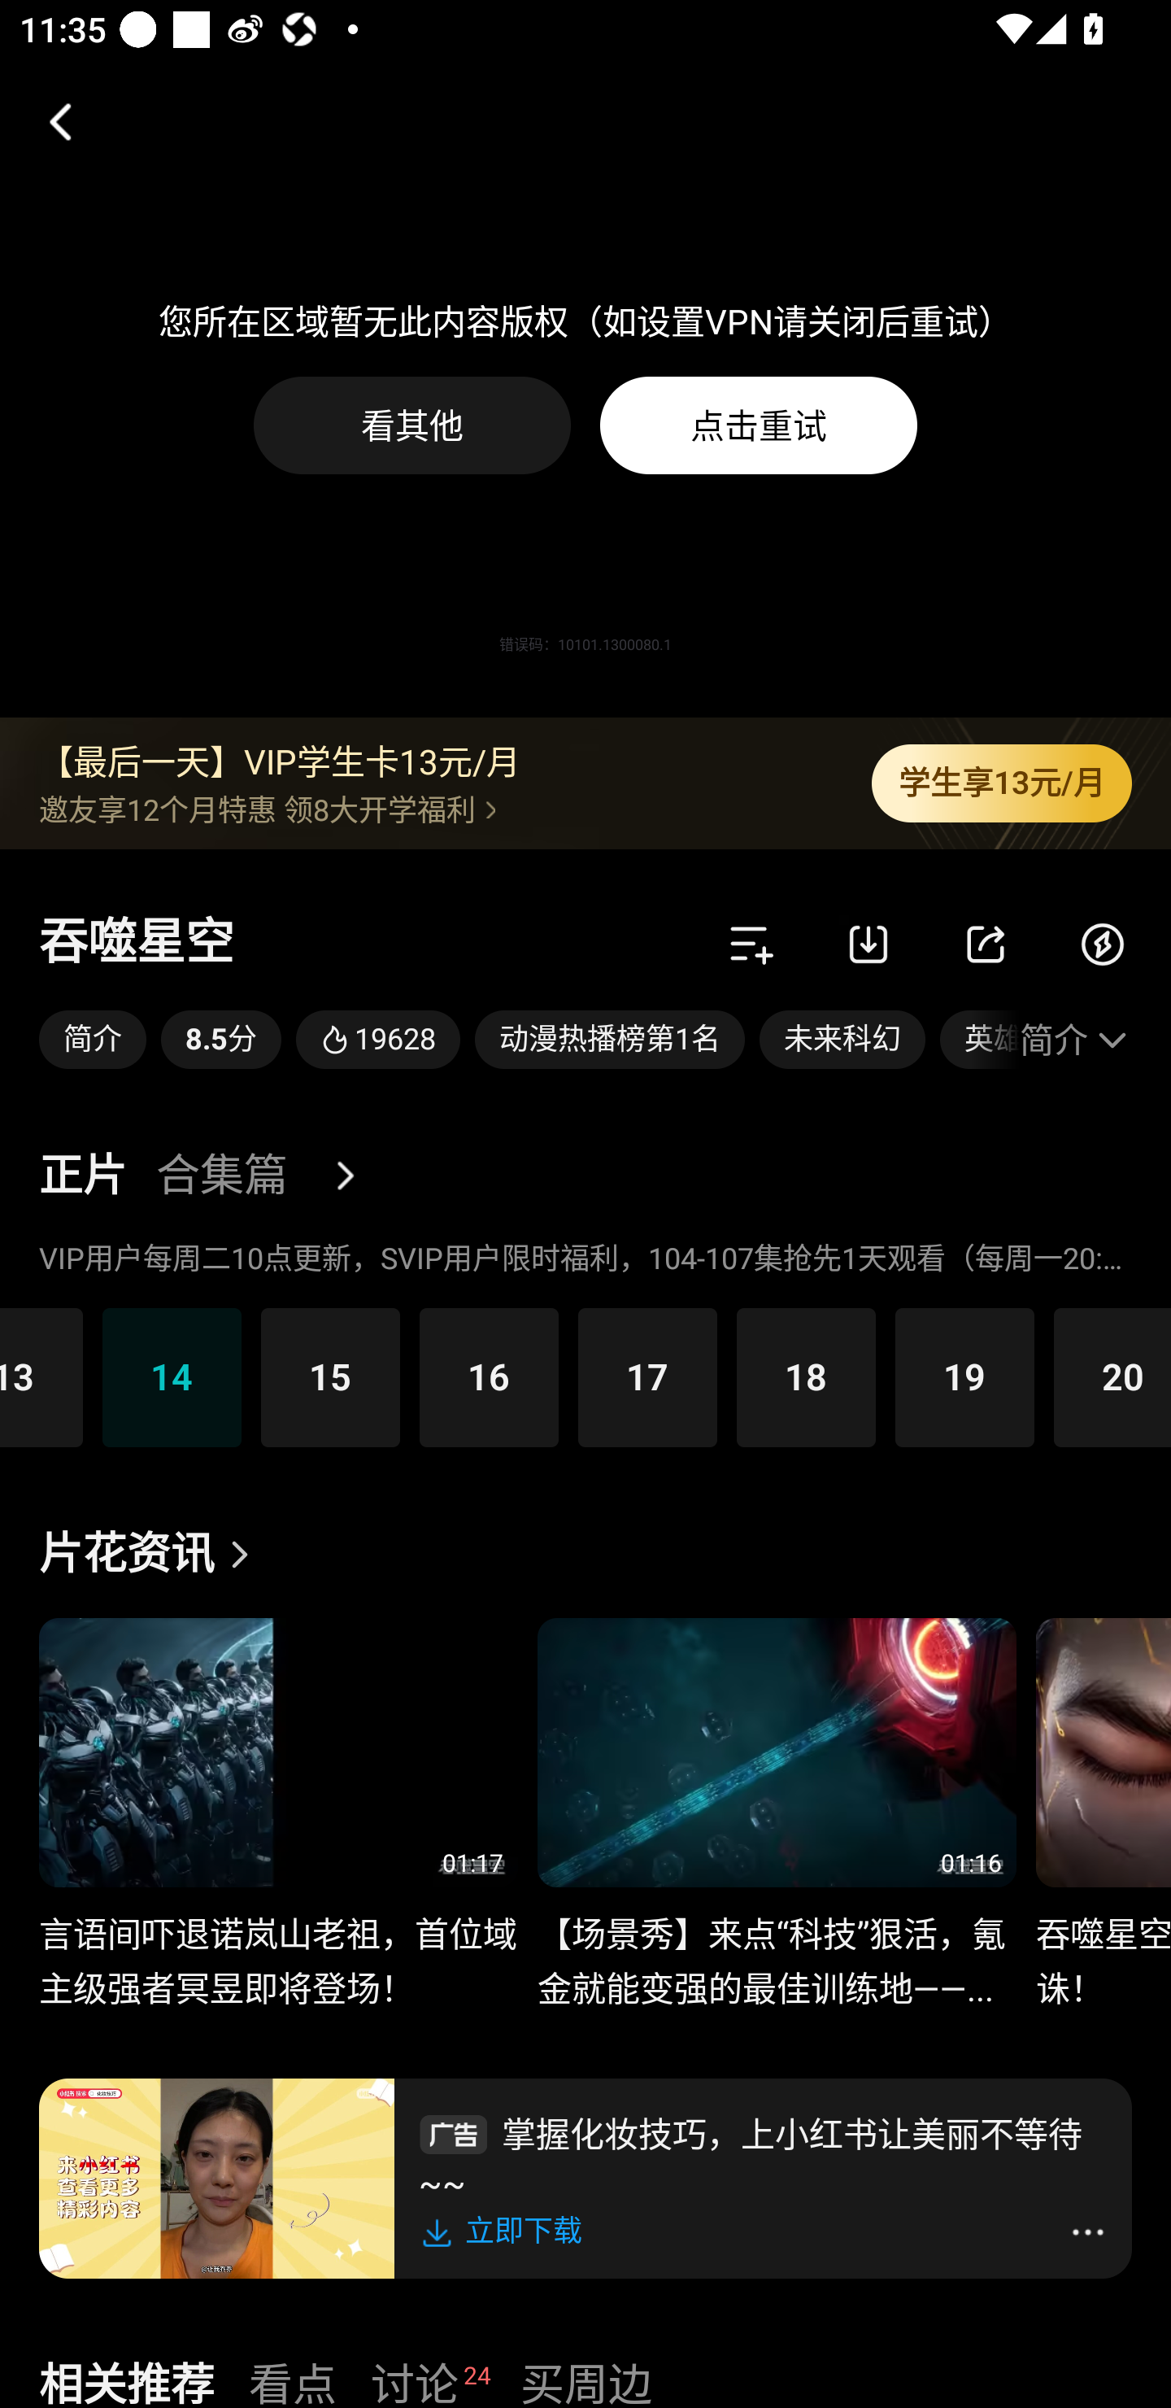  What do you see at coordinates (868, 944) in the screenshot?
I see `下载,链接` at bounding box center [868, 944].